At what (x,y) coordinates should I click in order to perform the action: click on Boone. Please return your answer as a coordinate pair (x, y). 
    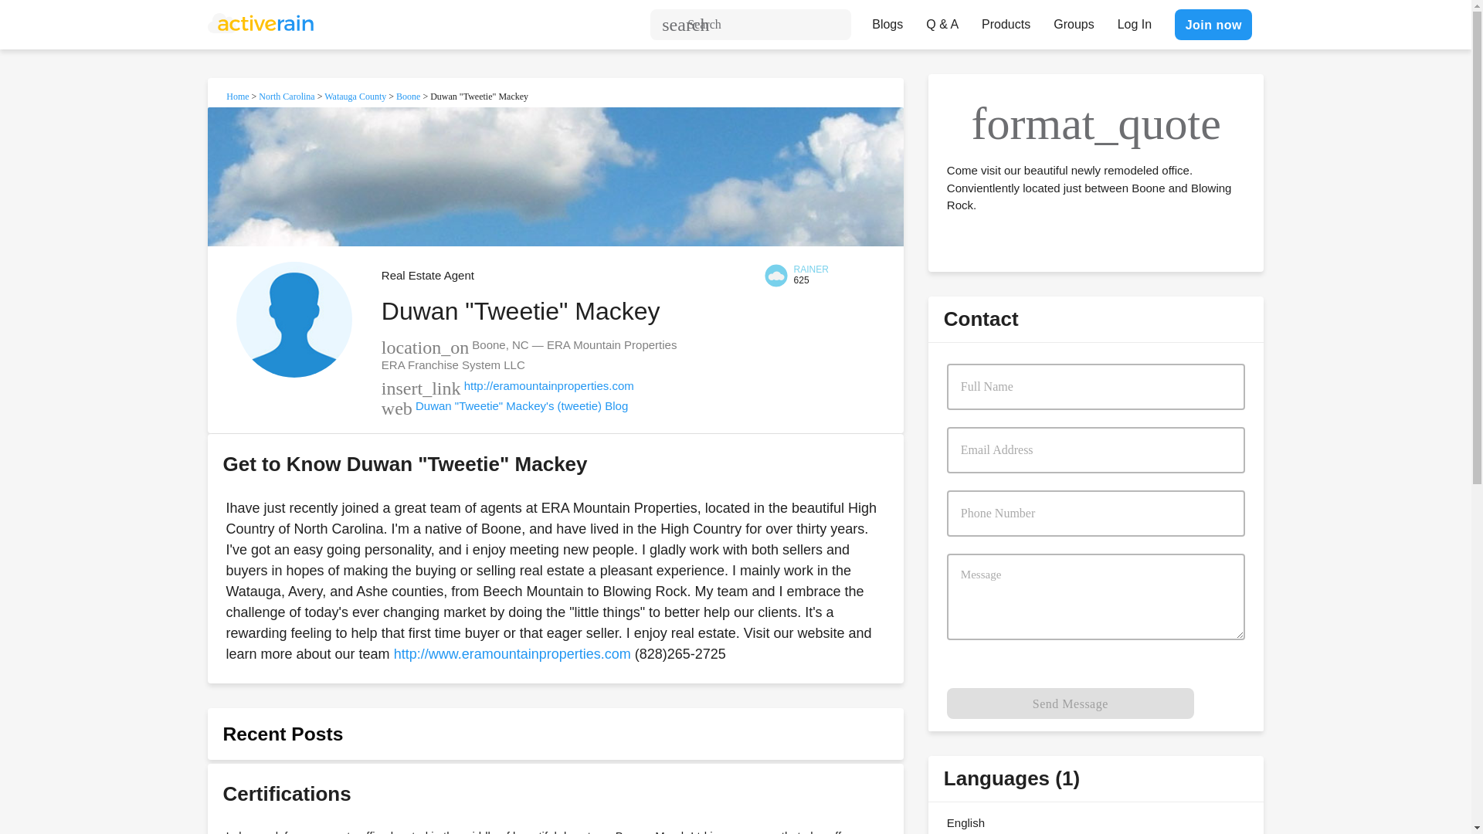
    Looking at the image, I should click on (408, 96).